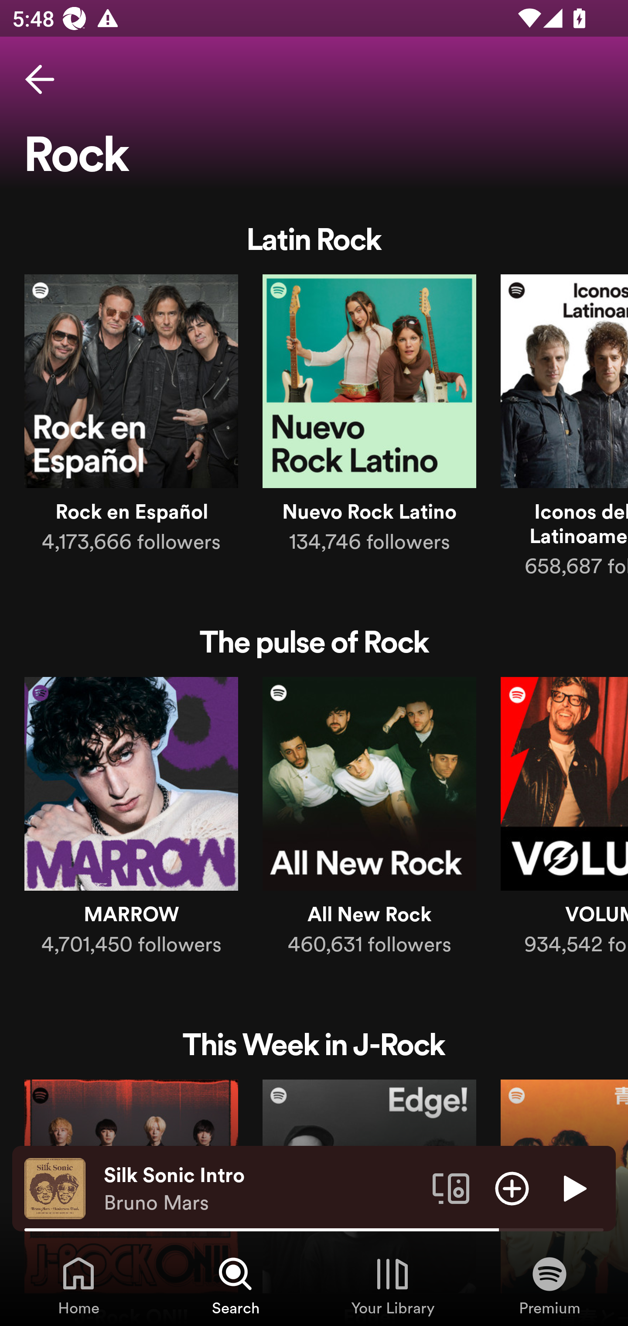 The height and width of the screenshot is (1326, 628). What do you see at coordinates (235, 1285) in the screenshot?
I see `Search, Tab 2 of 4 Search Search` at bounding box center [235, 1285].